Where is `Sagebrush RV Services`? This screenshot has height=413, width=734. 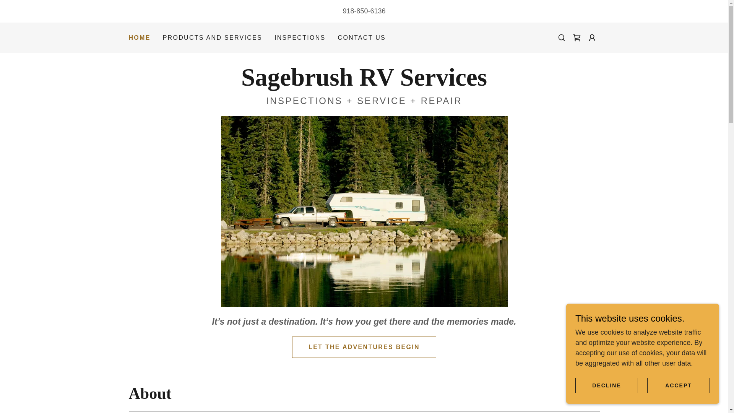 Sagebrush RV Services is located at coordinates (364, 83).